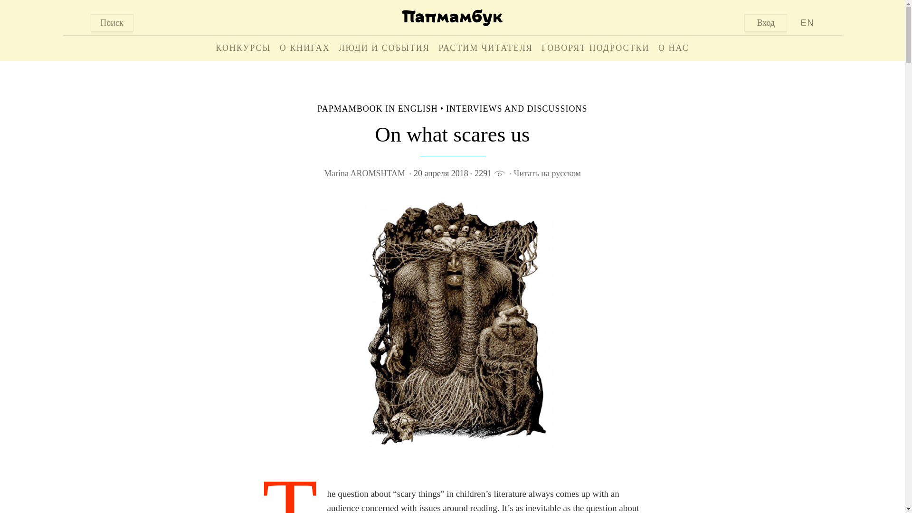 This screenshot has width=912, height=513. Describe the element at coordinates (377, 108) in the screenshot. I see `PAPMAMBOOK IN ENGLISH` at that location.